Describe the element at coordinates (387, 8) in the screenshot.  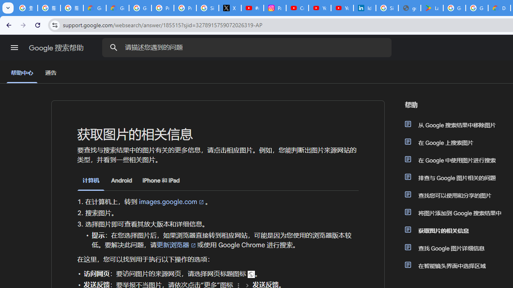
I see `Sign in - Google Accounts` at that location.